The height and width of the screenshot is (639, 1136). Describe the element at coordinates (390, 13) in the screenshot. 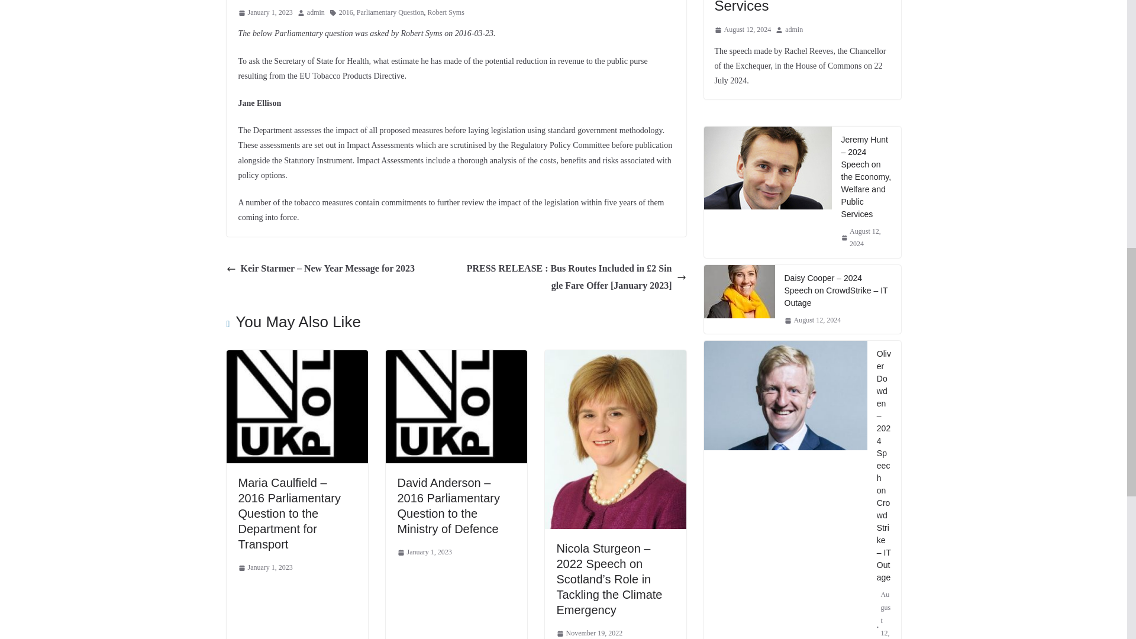

I see `Parliamentary Question` at that location.